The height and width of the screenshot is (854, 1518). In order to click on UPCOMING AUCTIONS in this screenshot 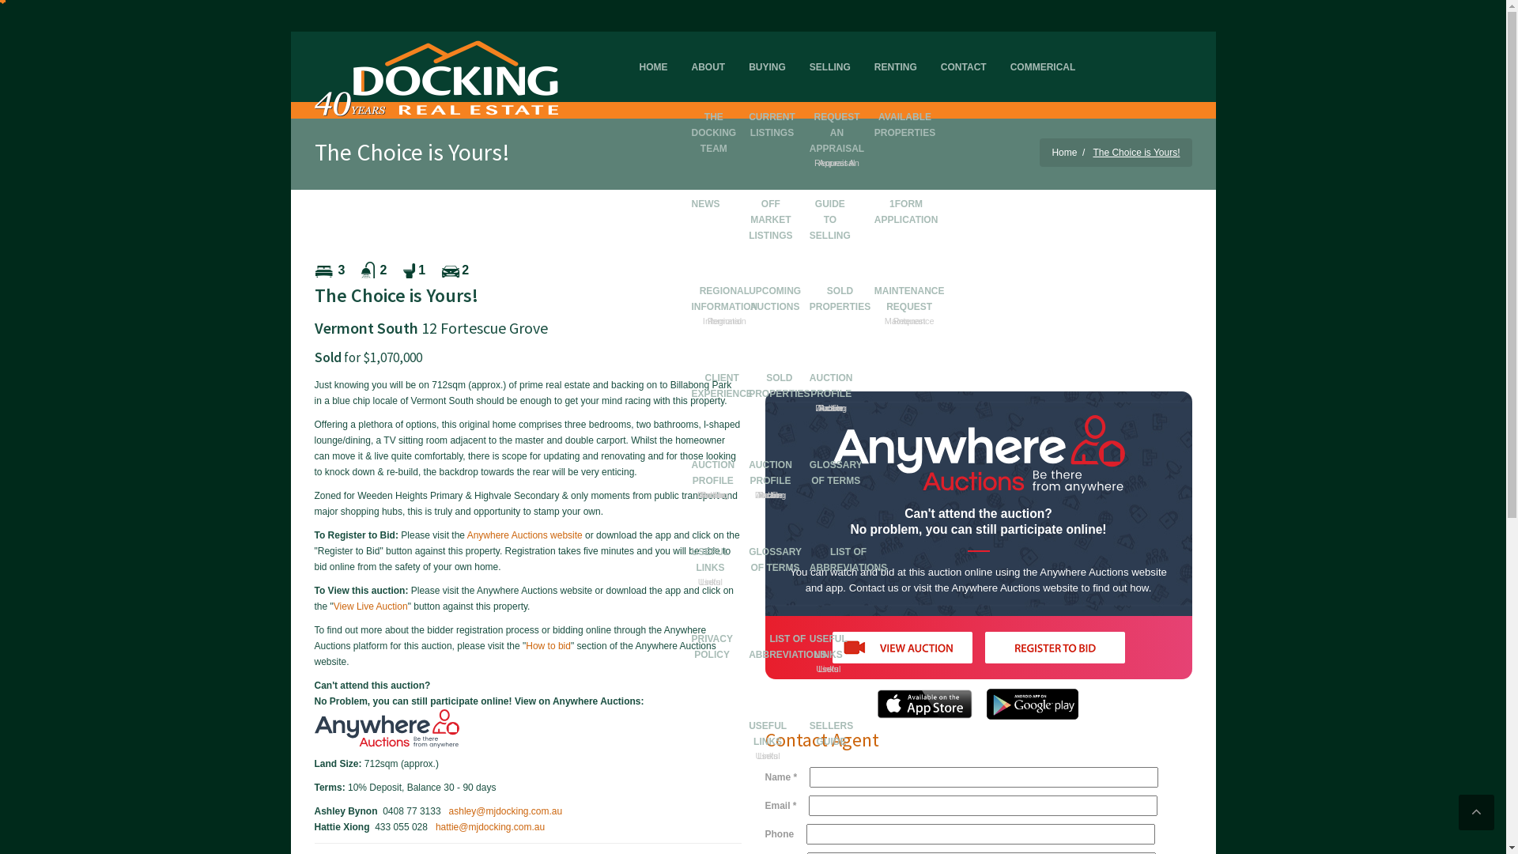, I will do `click(775, 285)`.